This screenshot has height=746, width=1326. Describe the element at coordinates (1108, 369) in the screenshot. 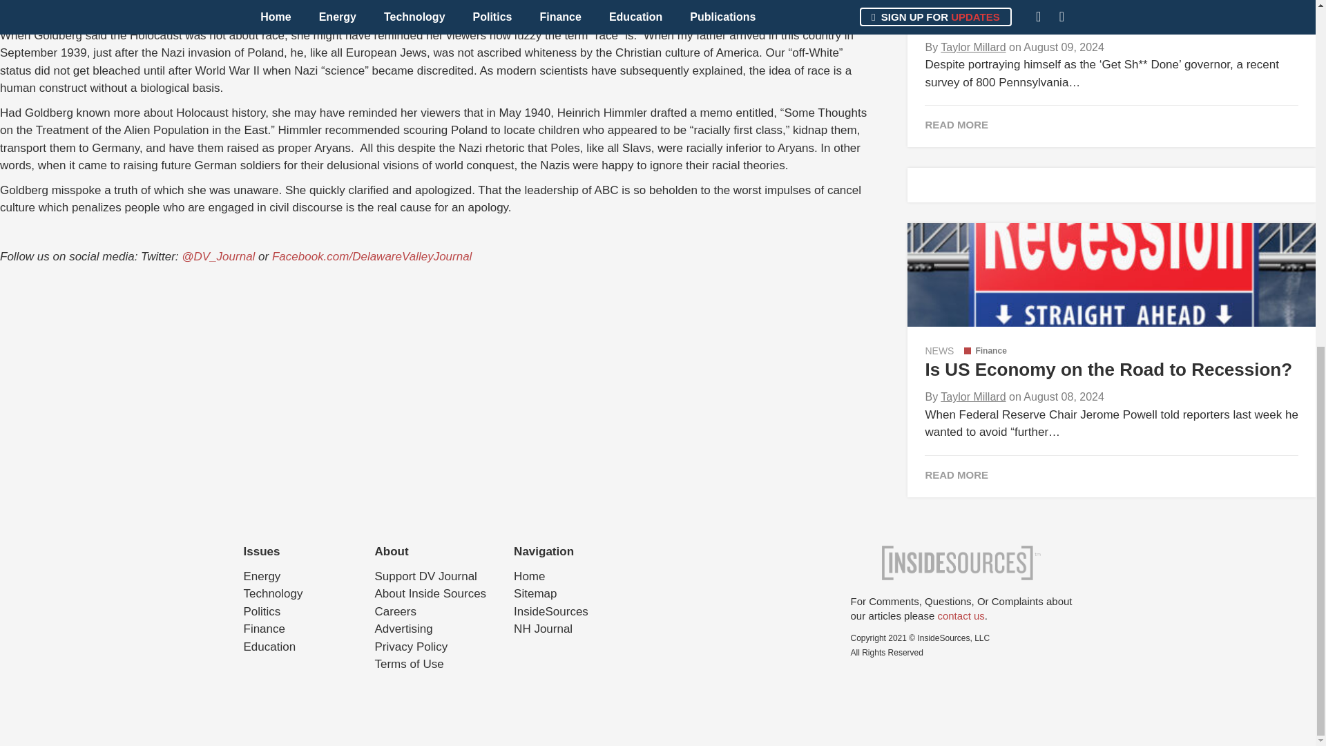

I see `Is US Economy on the Road to Recession?` at that location.